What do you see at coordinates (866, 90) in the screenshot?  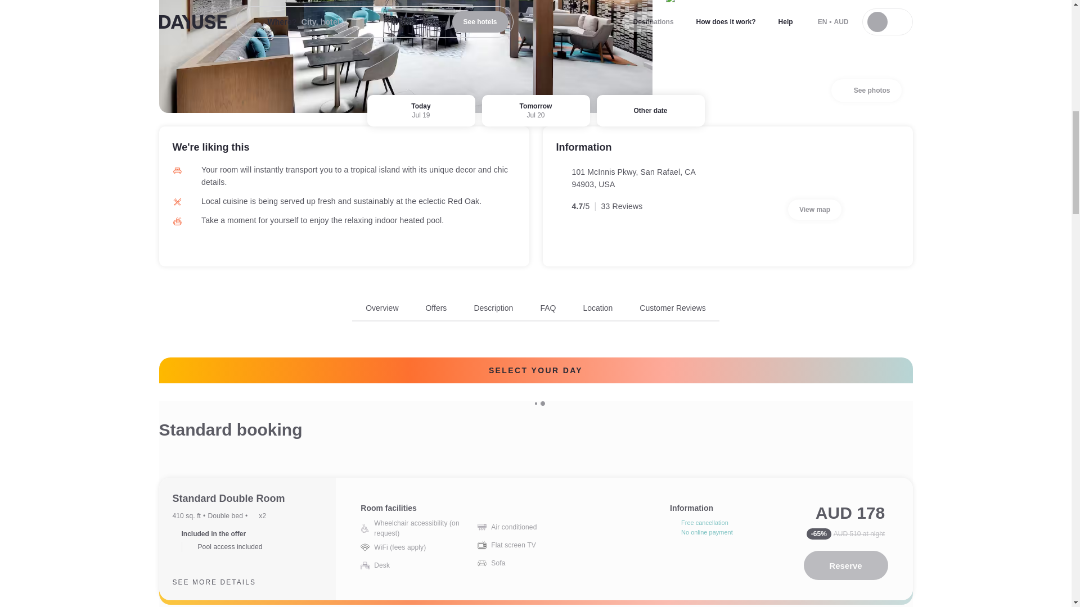 I see `Description` at bounding box center [866, 90].